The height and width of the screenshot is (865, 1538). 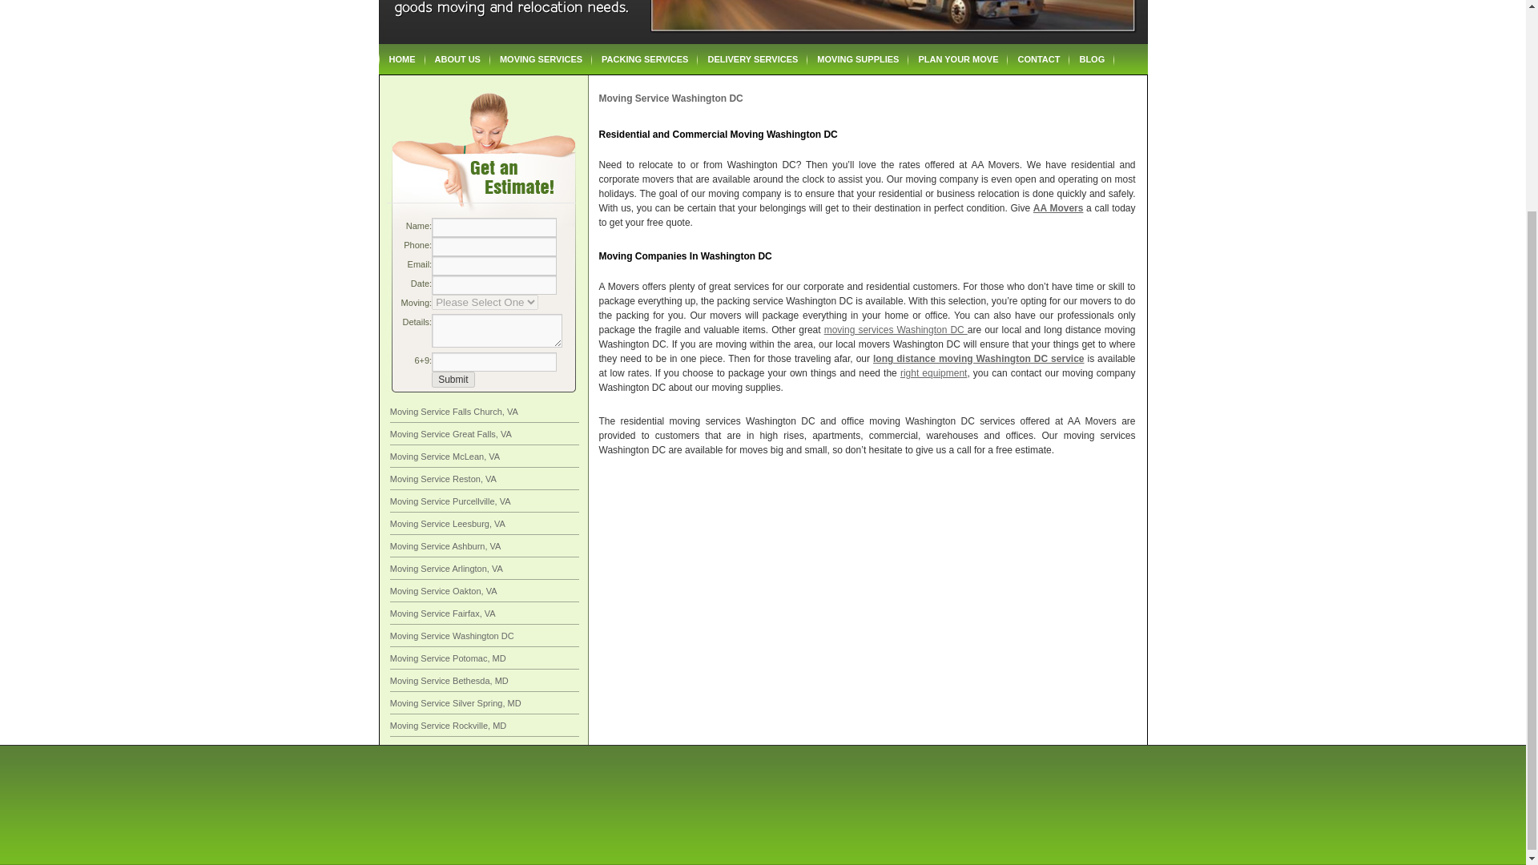 I want to click on PACKING SERVICES, so click(x=645, y=59).